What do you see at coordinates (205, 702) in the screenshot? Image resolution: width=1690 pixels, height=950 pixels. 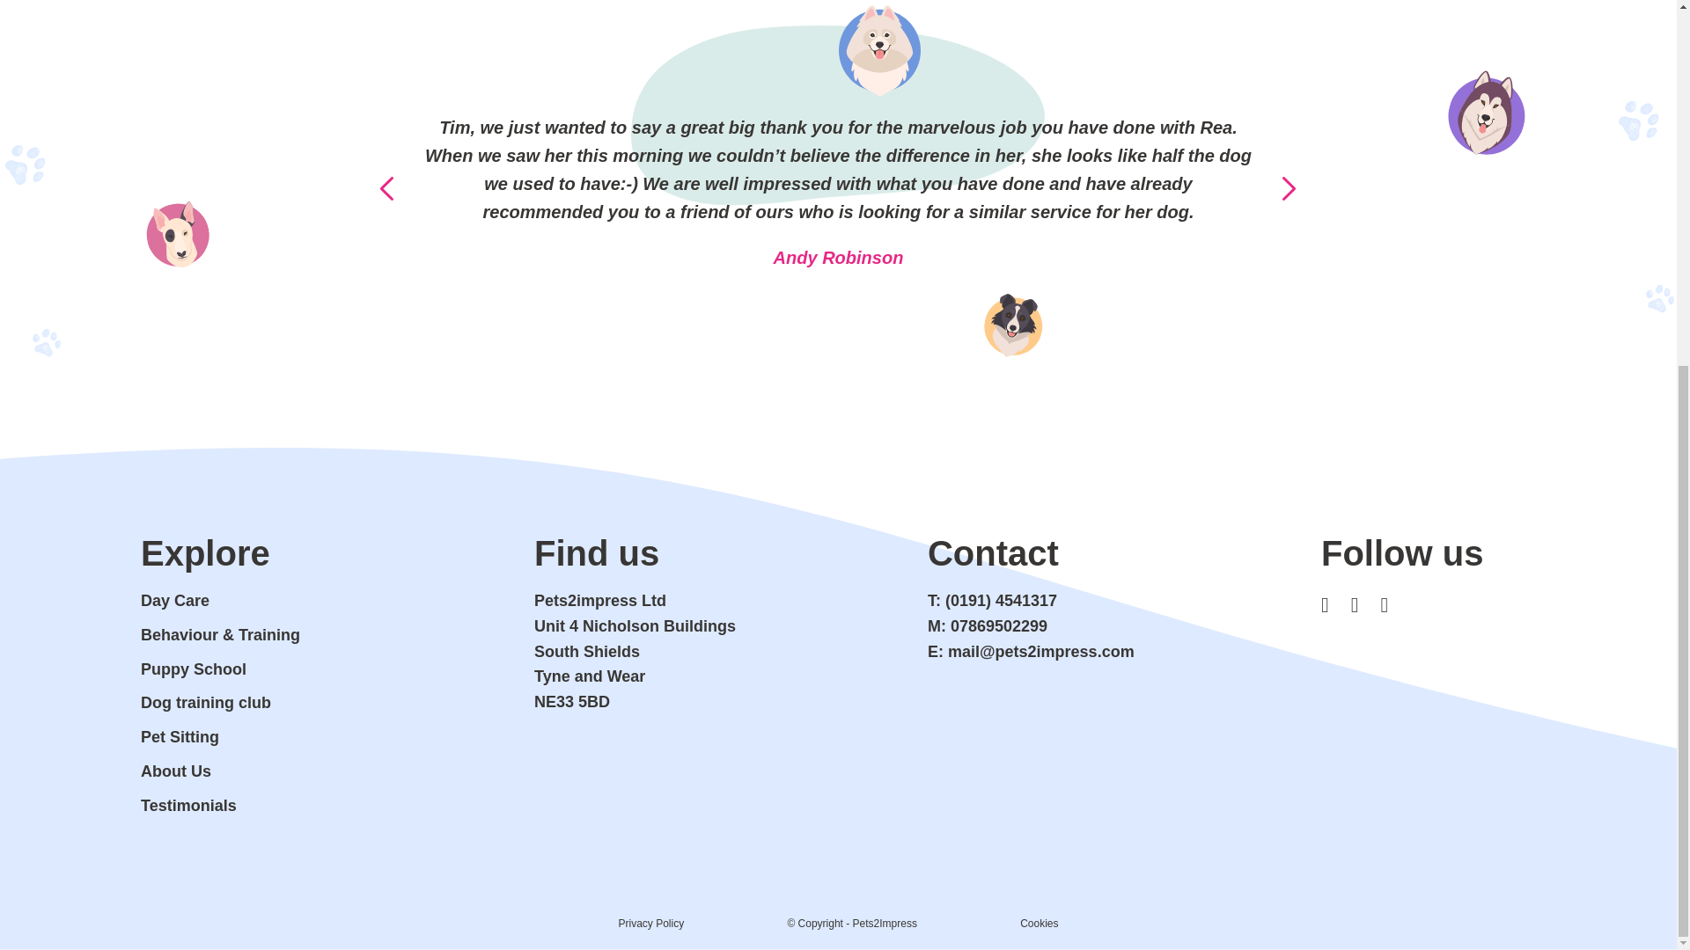 I see `Dog training club` at bounding box center [205, 702].